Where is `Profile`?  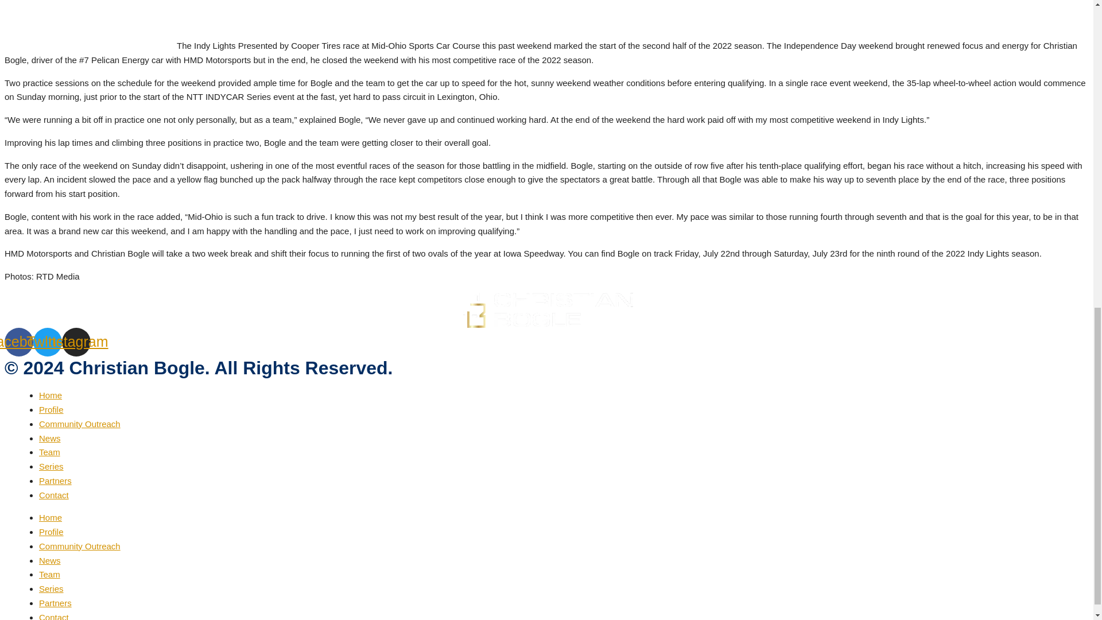 Profile is located at coordinates (51, 532).